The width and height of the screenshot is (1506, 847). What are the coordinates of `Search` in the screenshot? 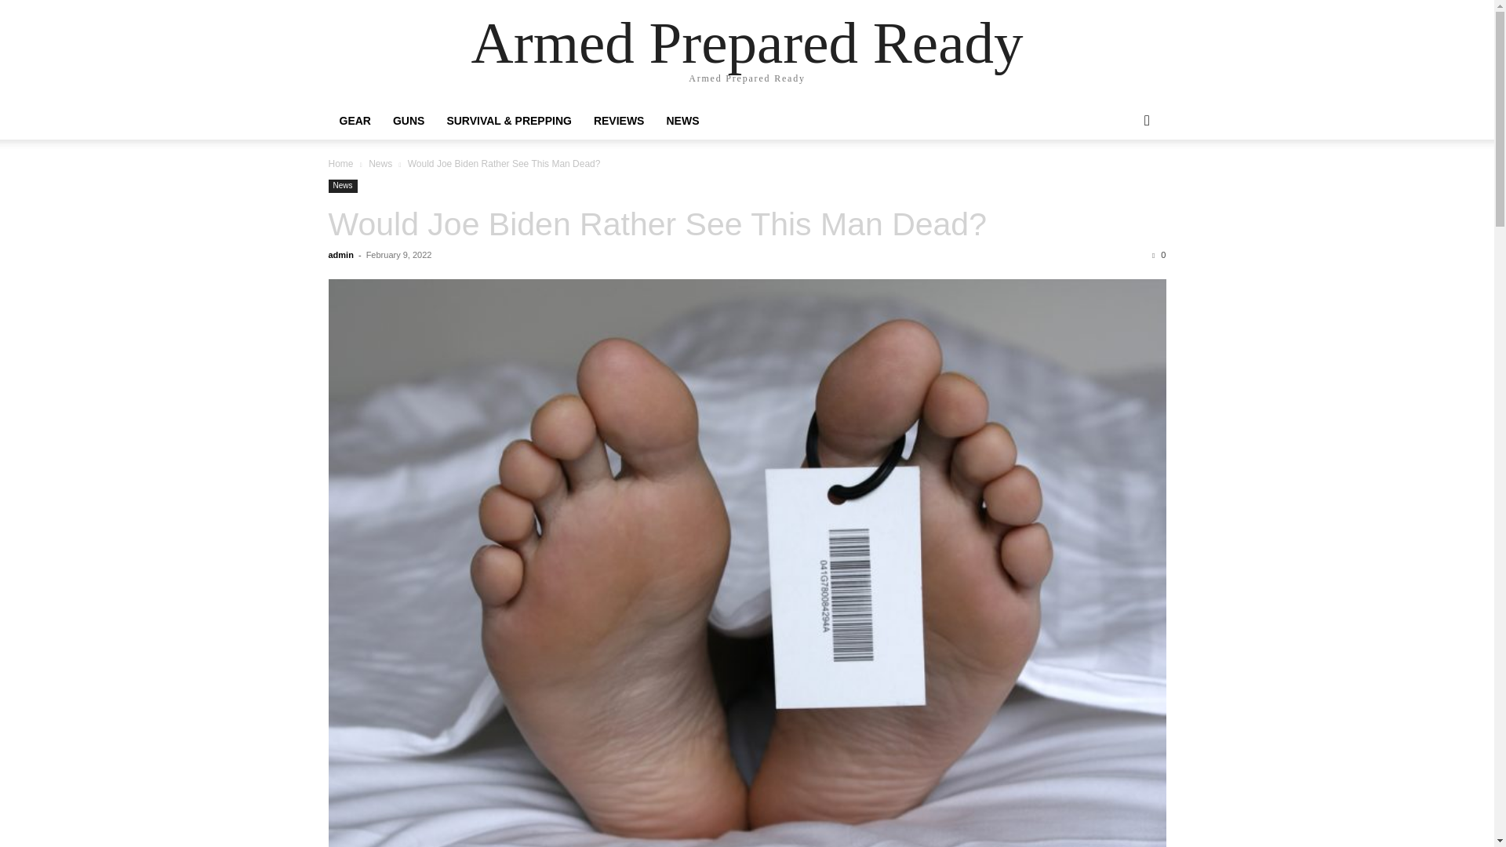 It's located at (1122, 184).